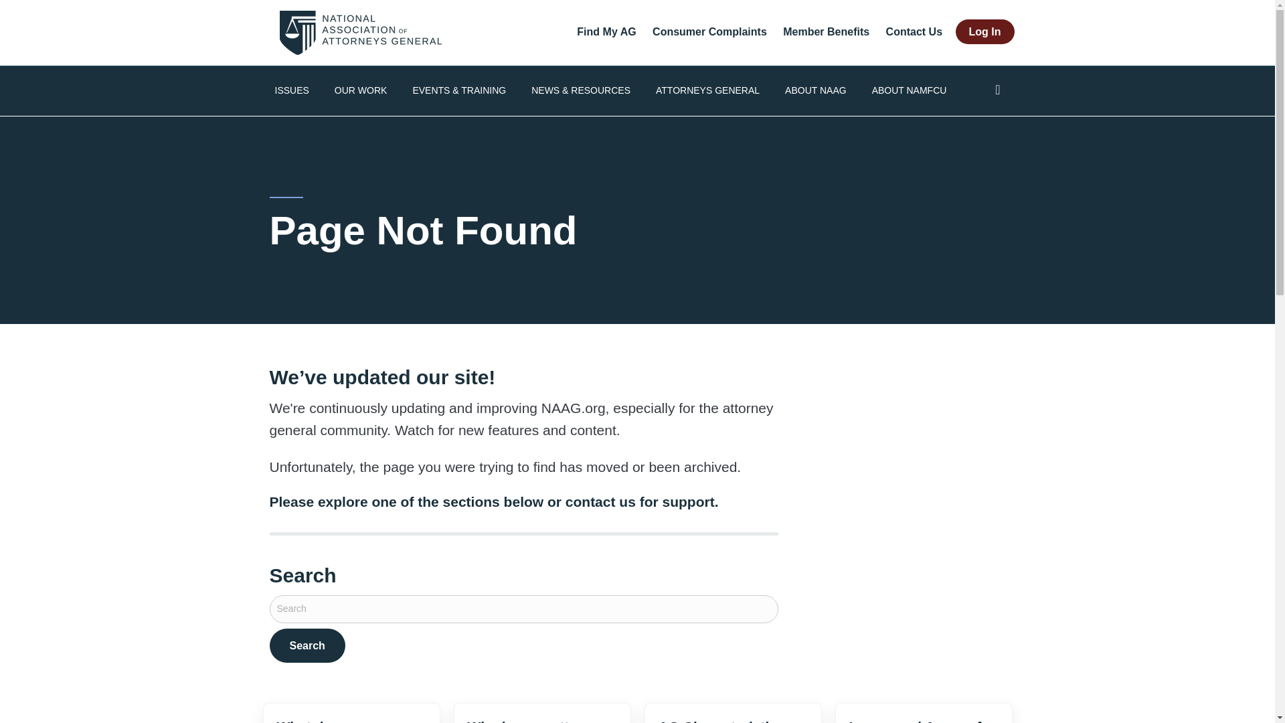 This screenshot has width=1285, height=723. Describe the element at coordinates (537, 720) in the screenshot. I see `Who is your attorney general?` at that location.